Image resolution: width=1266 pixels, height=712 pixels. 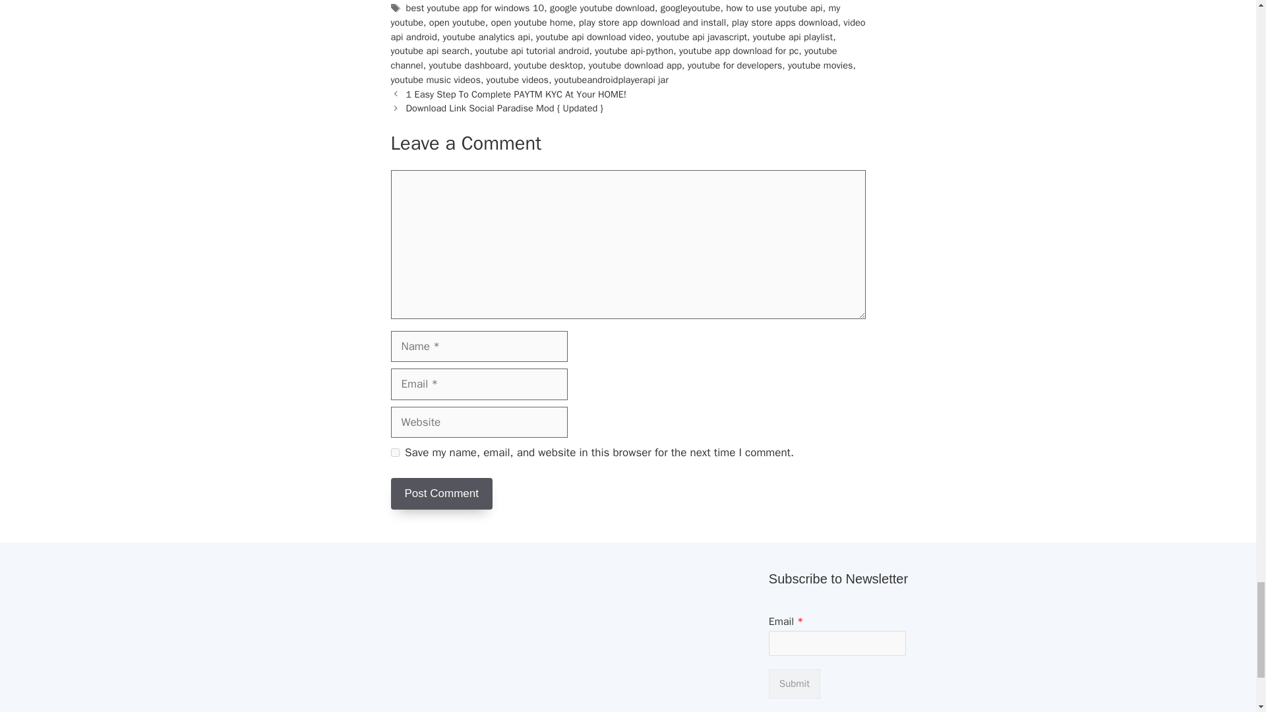 I want to click on Previous, so click(x=516, y=94).